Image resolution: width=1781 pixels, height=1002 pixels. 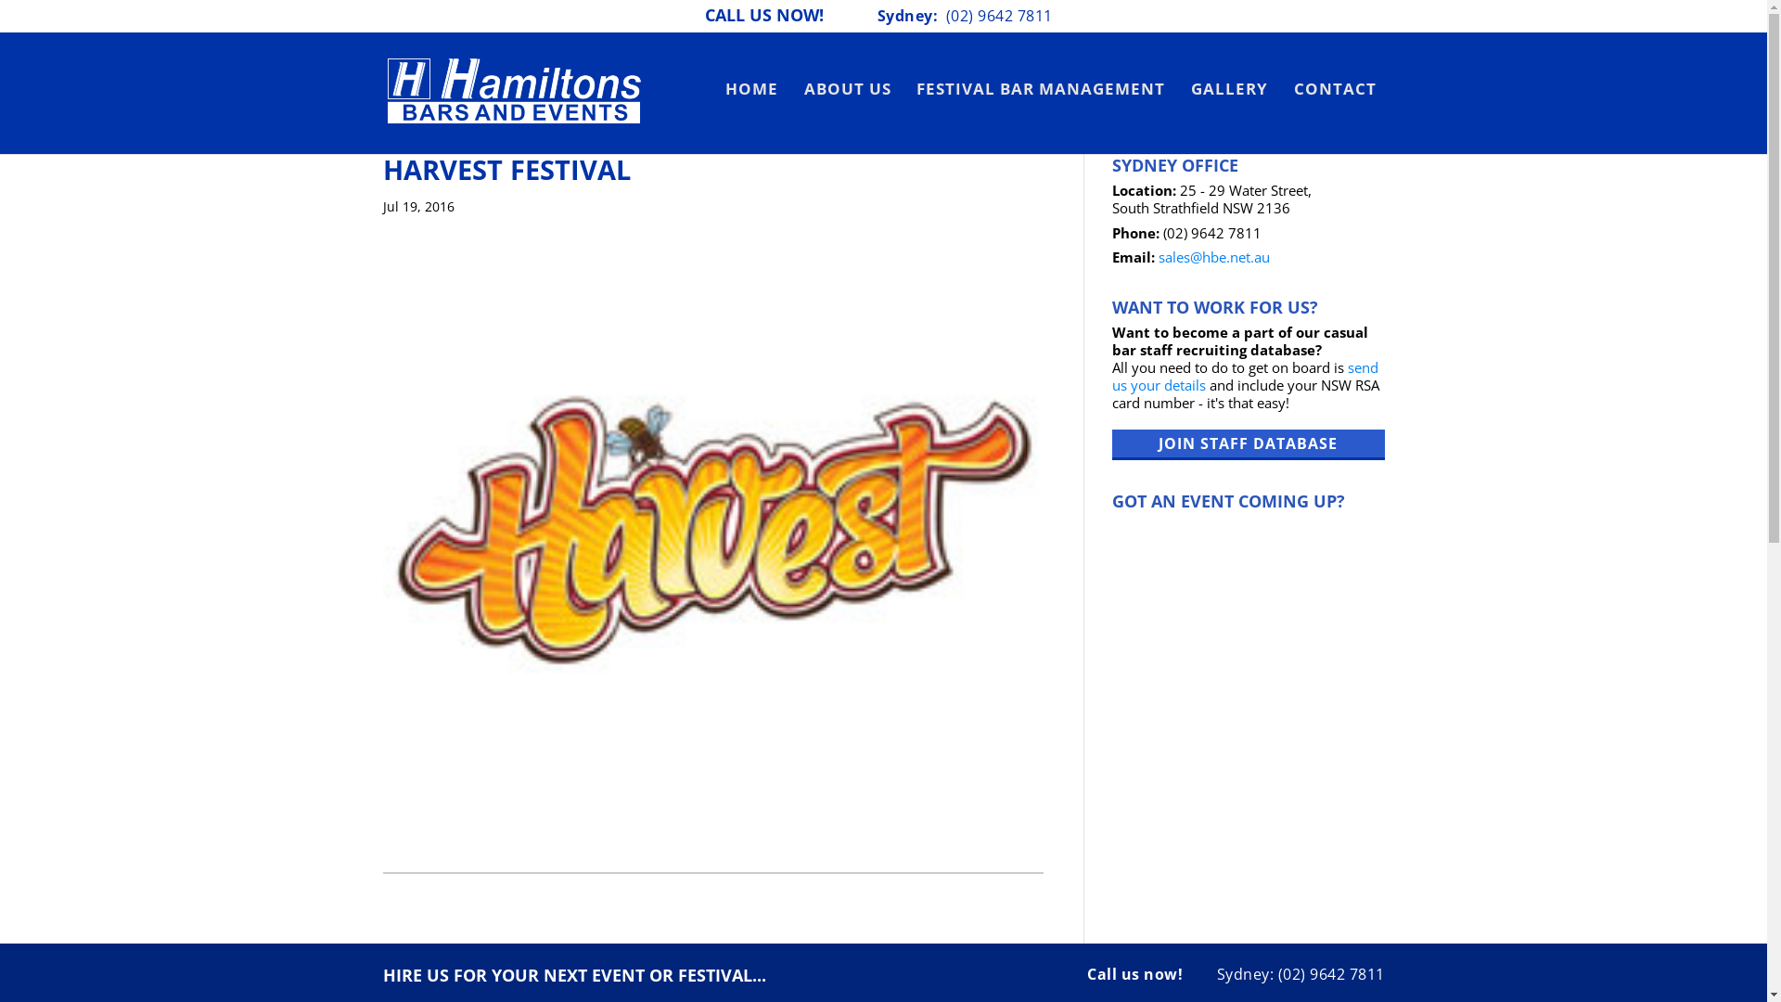 I want to click on GALLERY, so click(x=1230, y=91).